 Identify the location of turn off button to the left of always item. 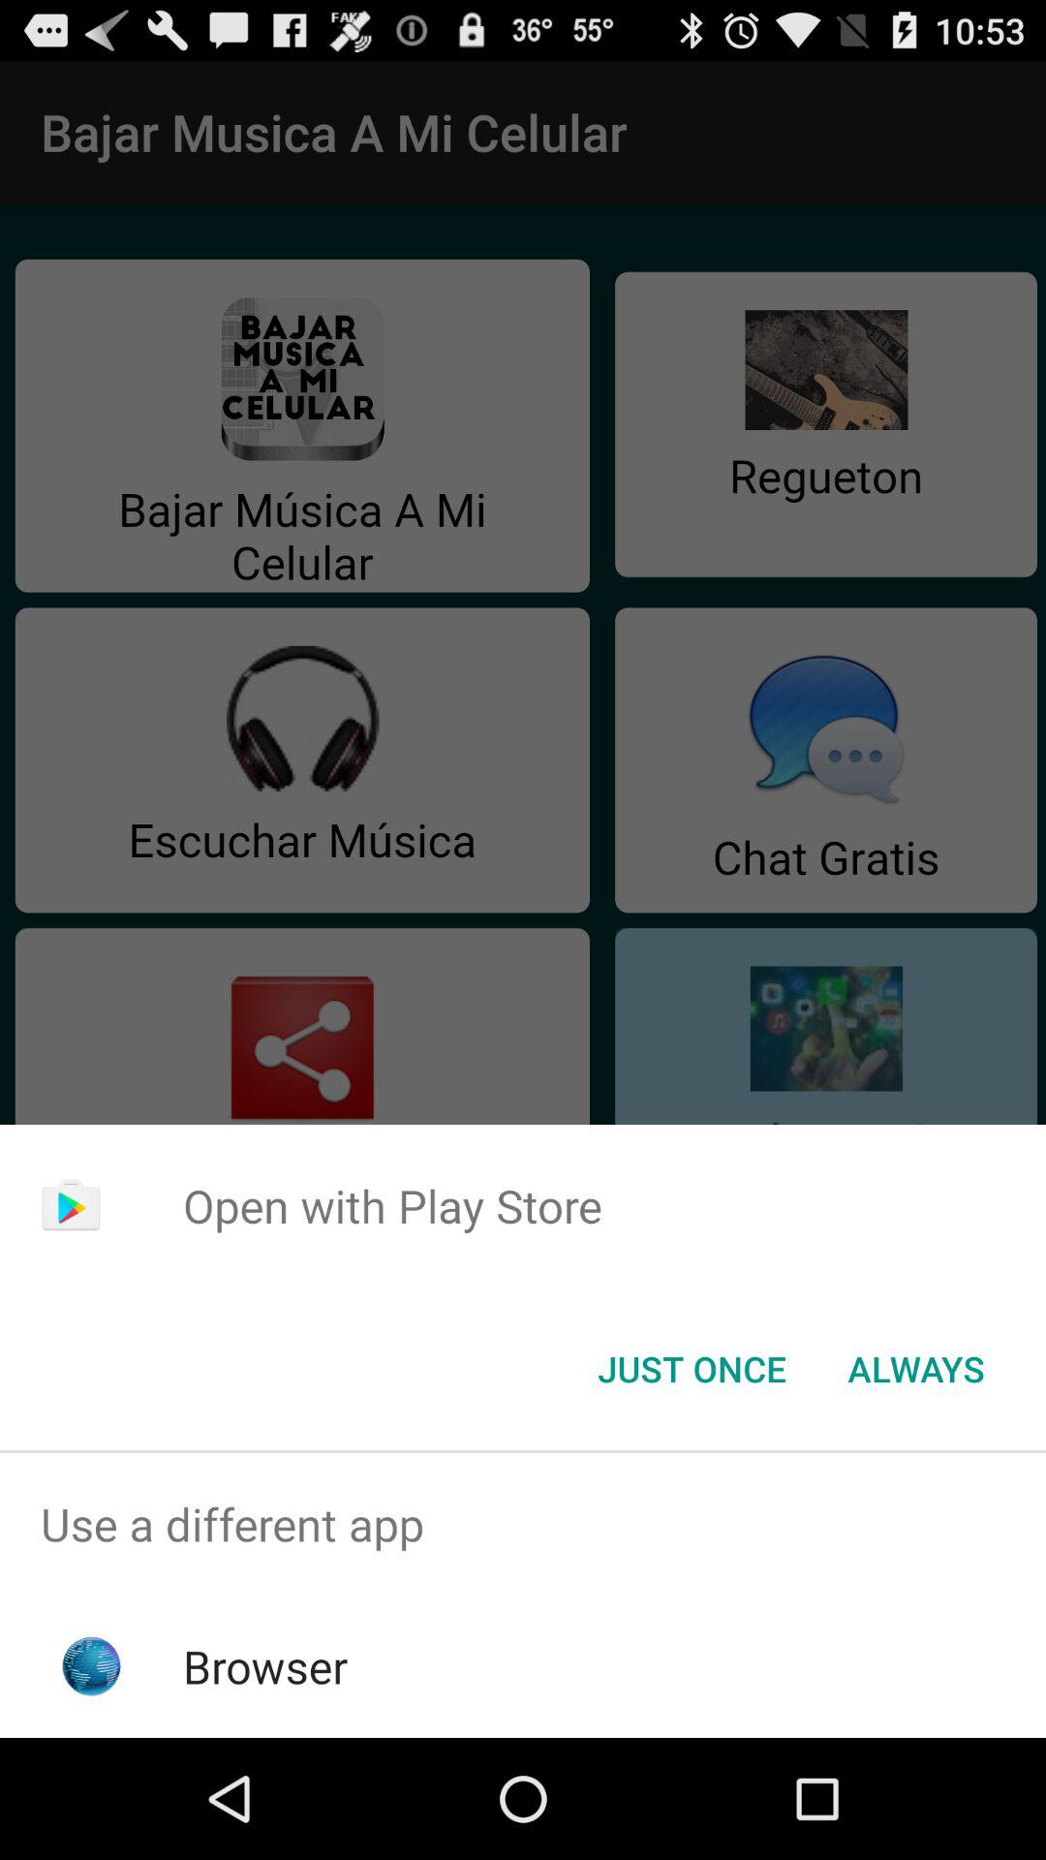
(692, 1369).